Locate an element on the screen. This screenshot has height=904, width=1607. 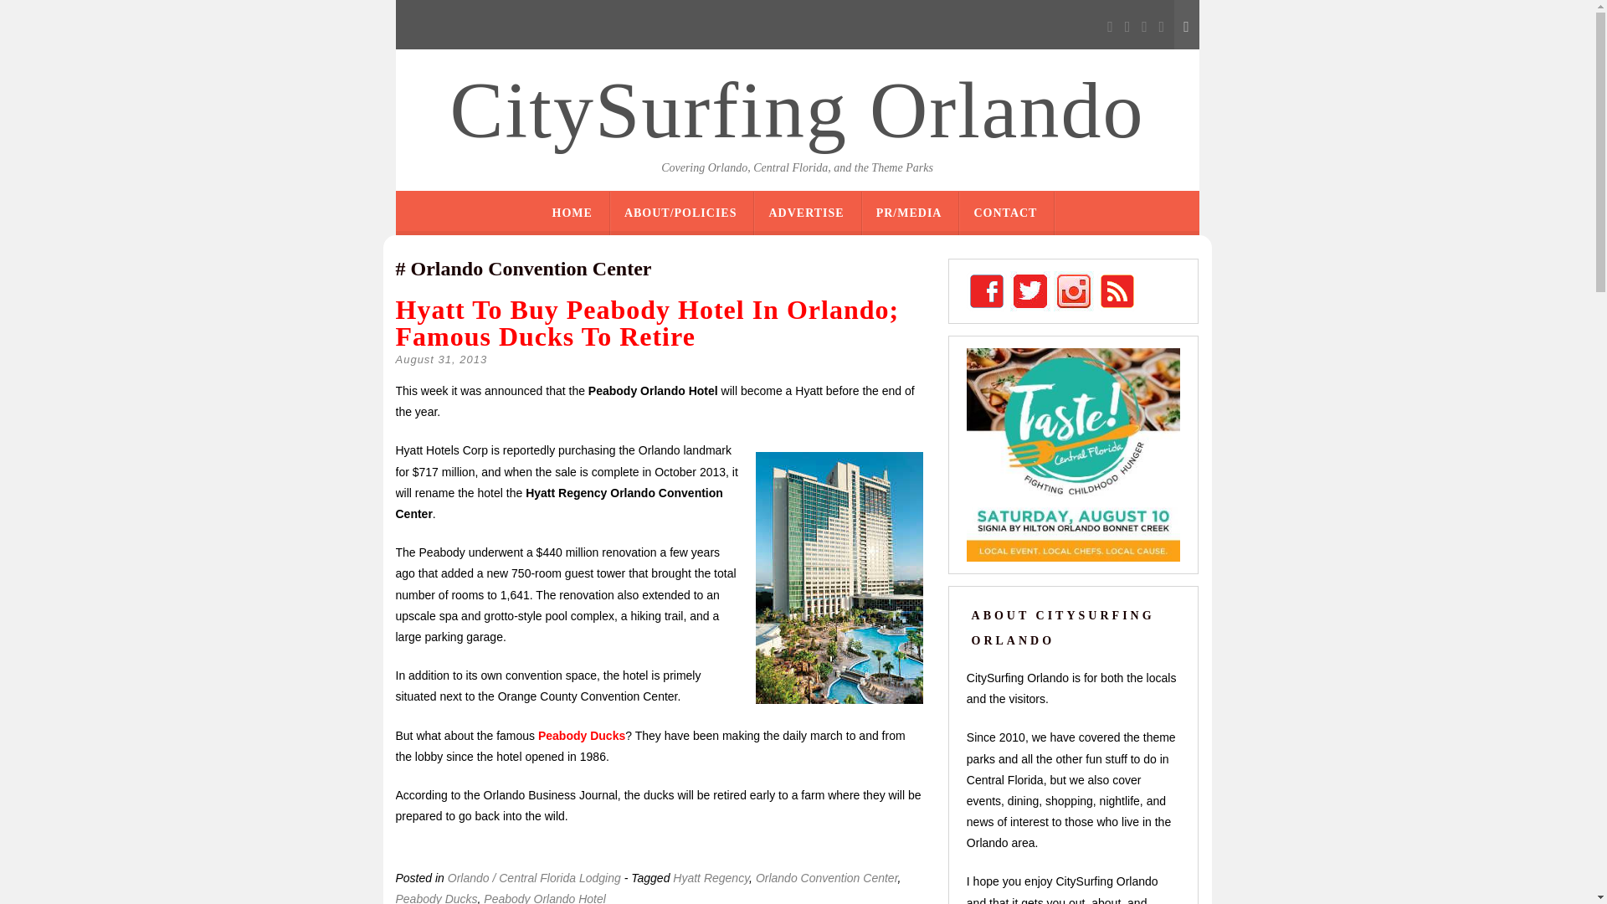
Hyatt Regency is located at coordinates (711, 878).